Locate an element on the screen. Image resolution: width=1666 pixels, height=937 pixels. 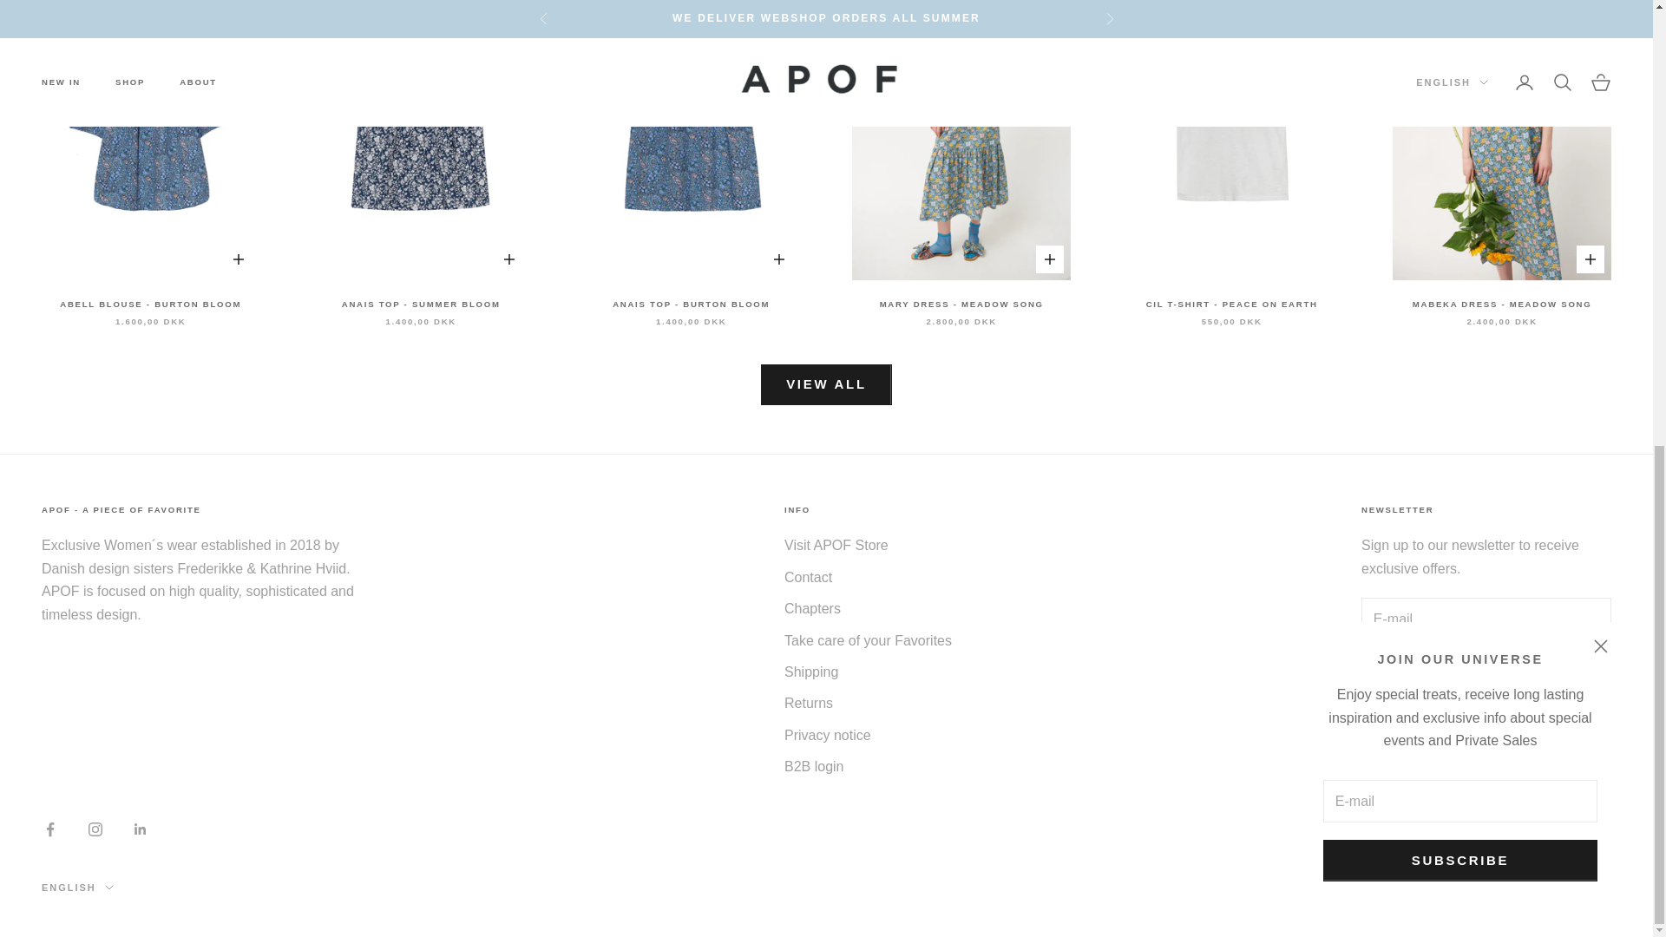
Newsletter popup is located at coordinates (1460, 30).